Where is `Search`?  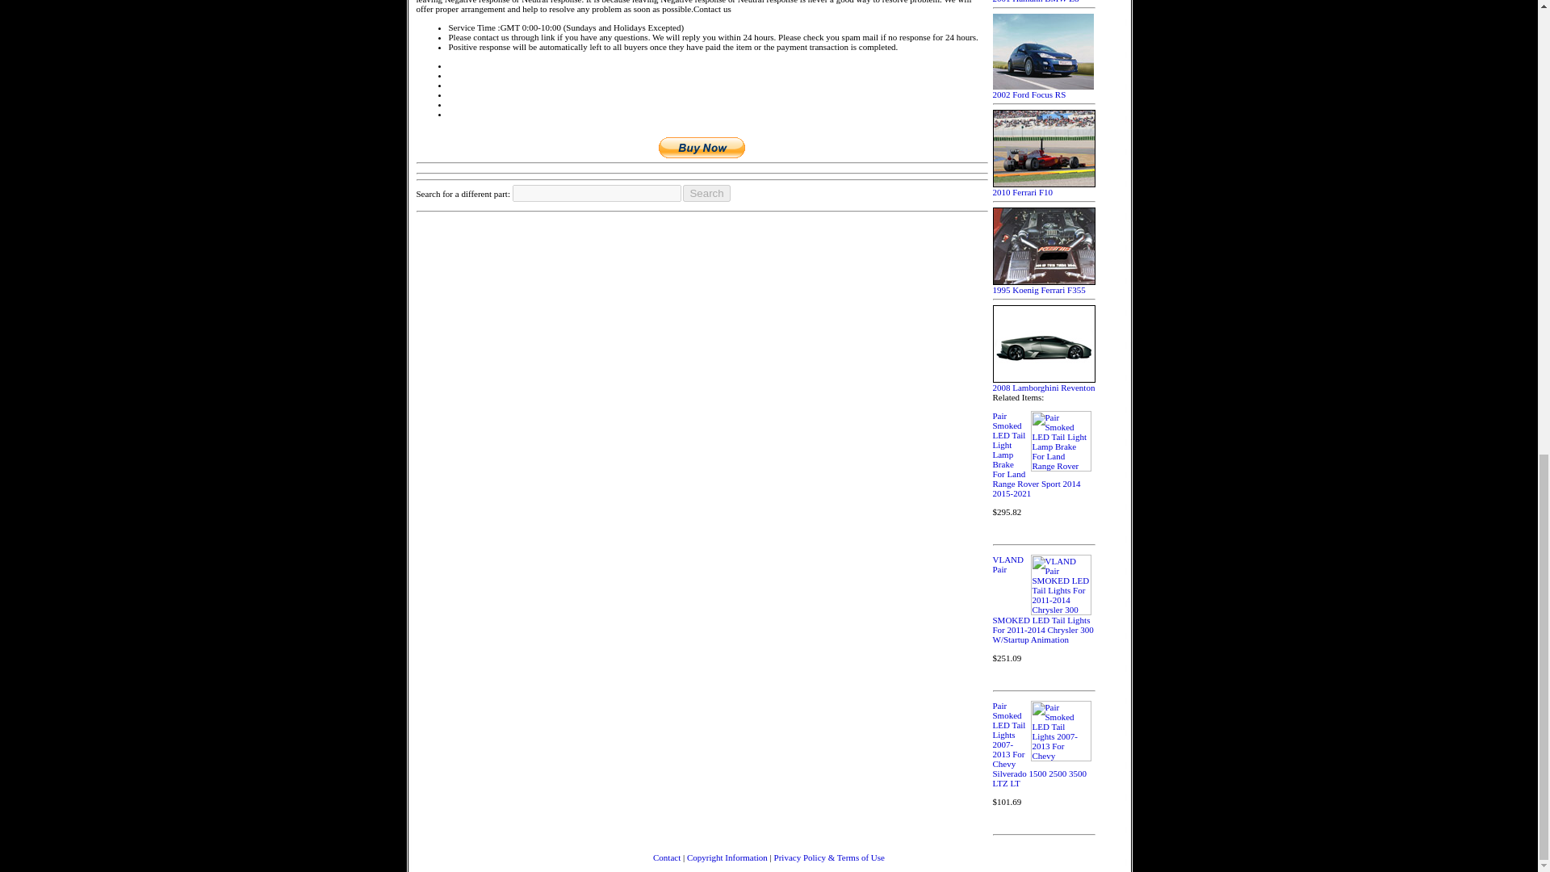
Search is located at coordinates (706, 192).